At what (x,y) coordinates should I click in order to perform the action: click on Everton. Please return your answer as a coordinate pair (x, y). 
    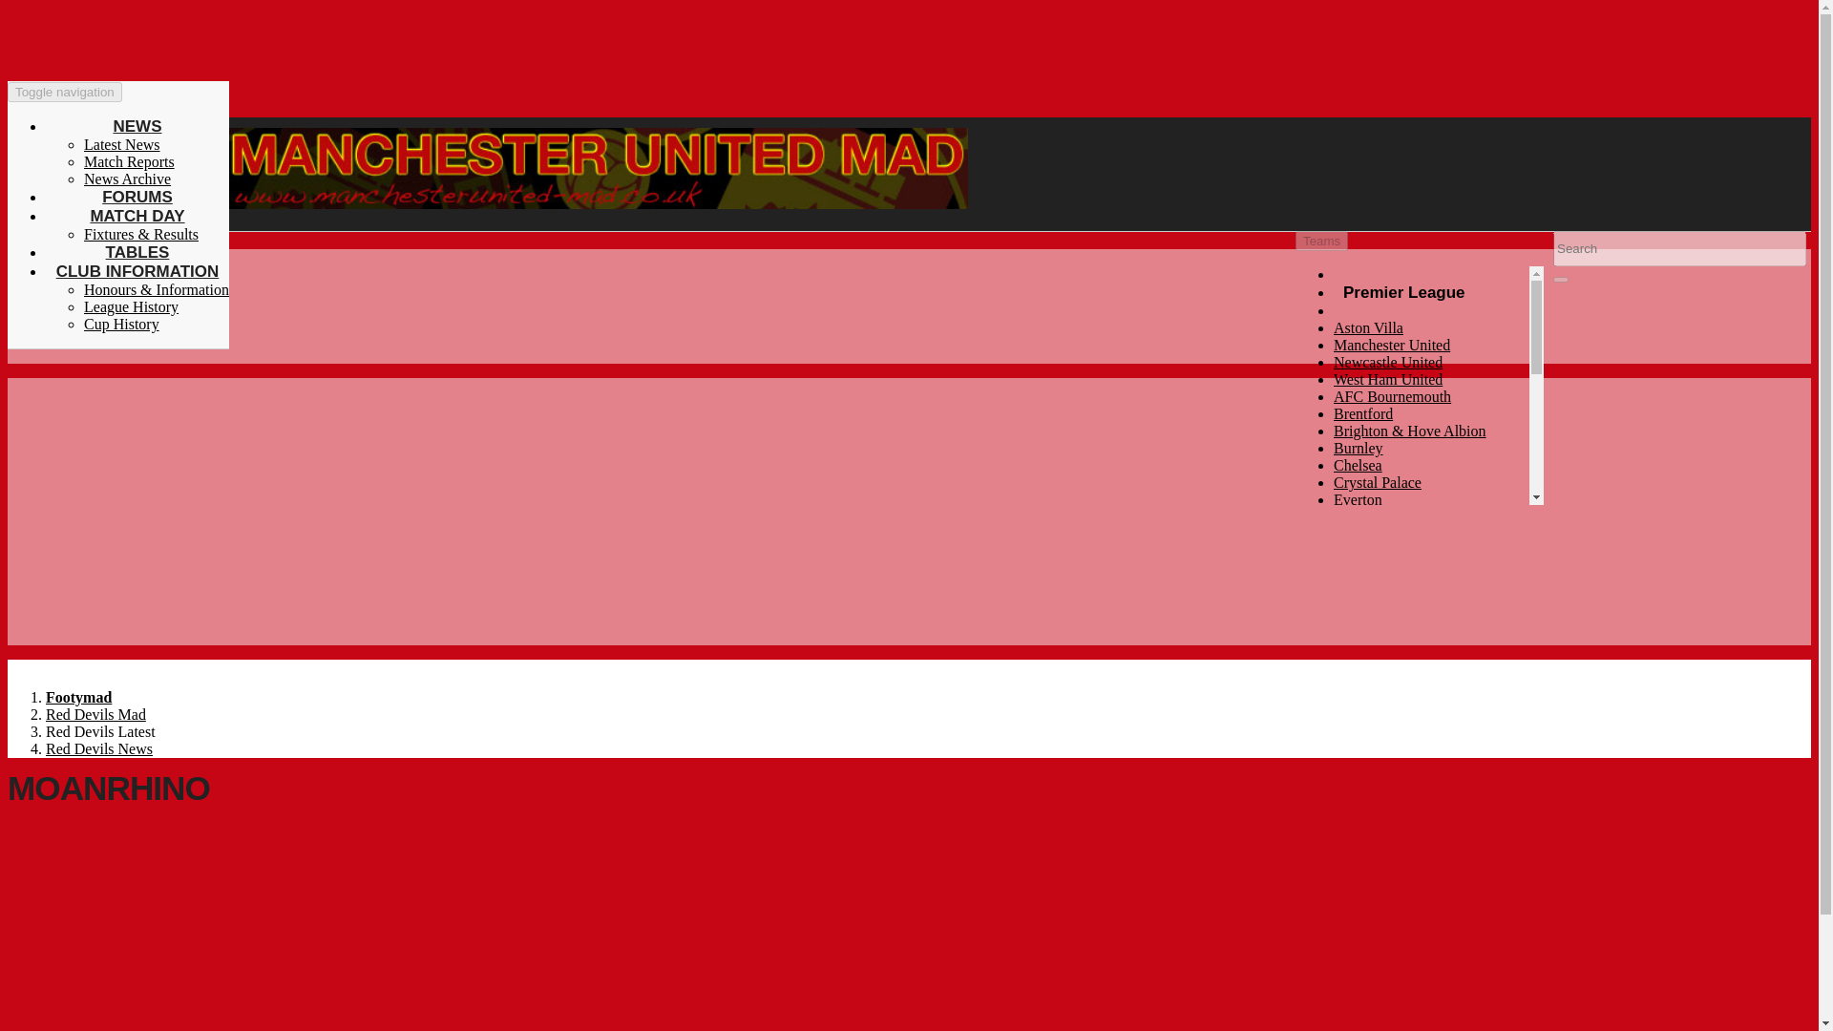
    Looking at the image, I should click on (1358, 500).